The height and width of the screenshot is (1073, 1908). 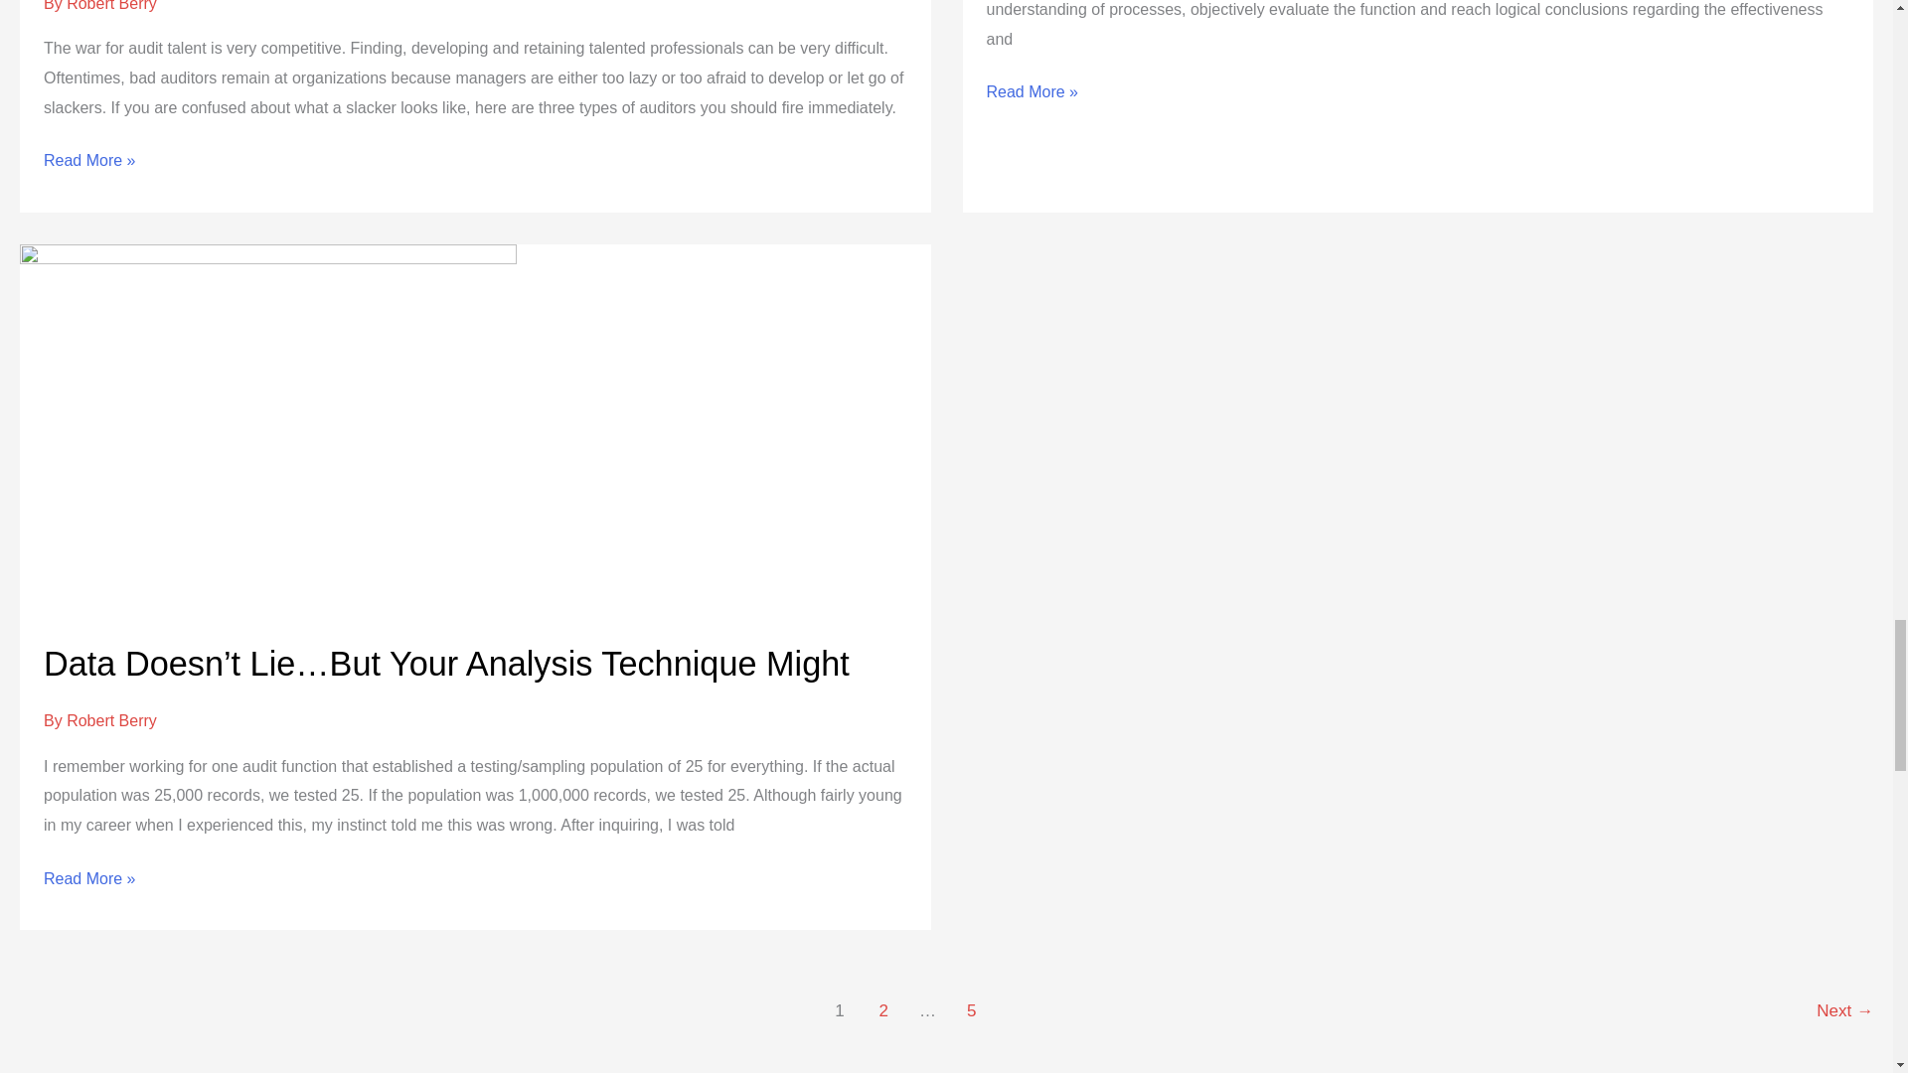 What do you see at coordinates (111, 6) in the screenshot?
I see `View all posts by Robert Berry` at bounding box center [111, 6].